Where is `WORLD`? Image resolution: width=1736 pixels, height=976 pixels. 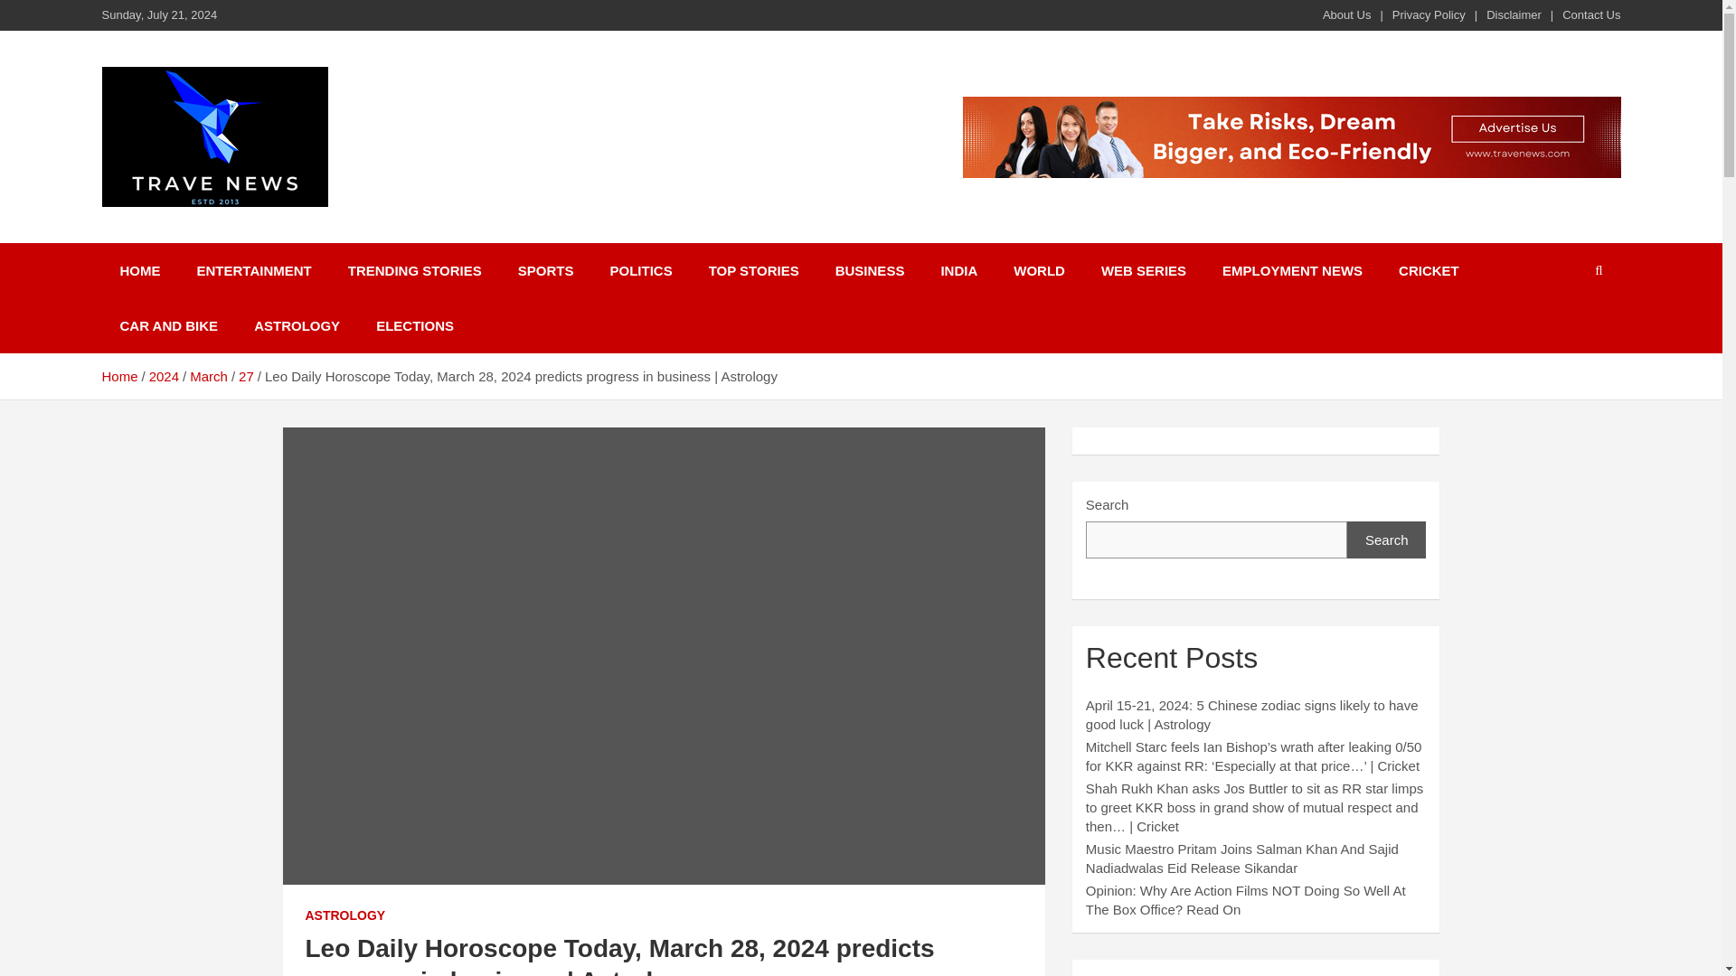
WORLD is located at coordinates (1039, 270).